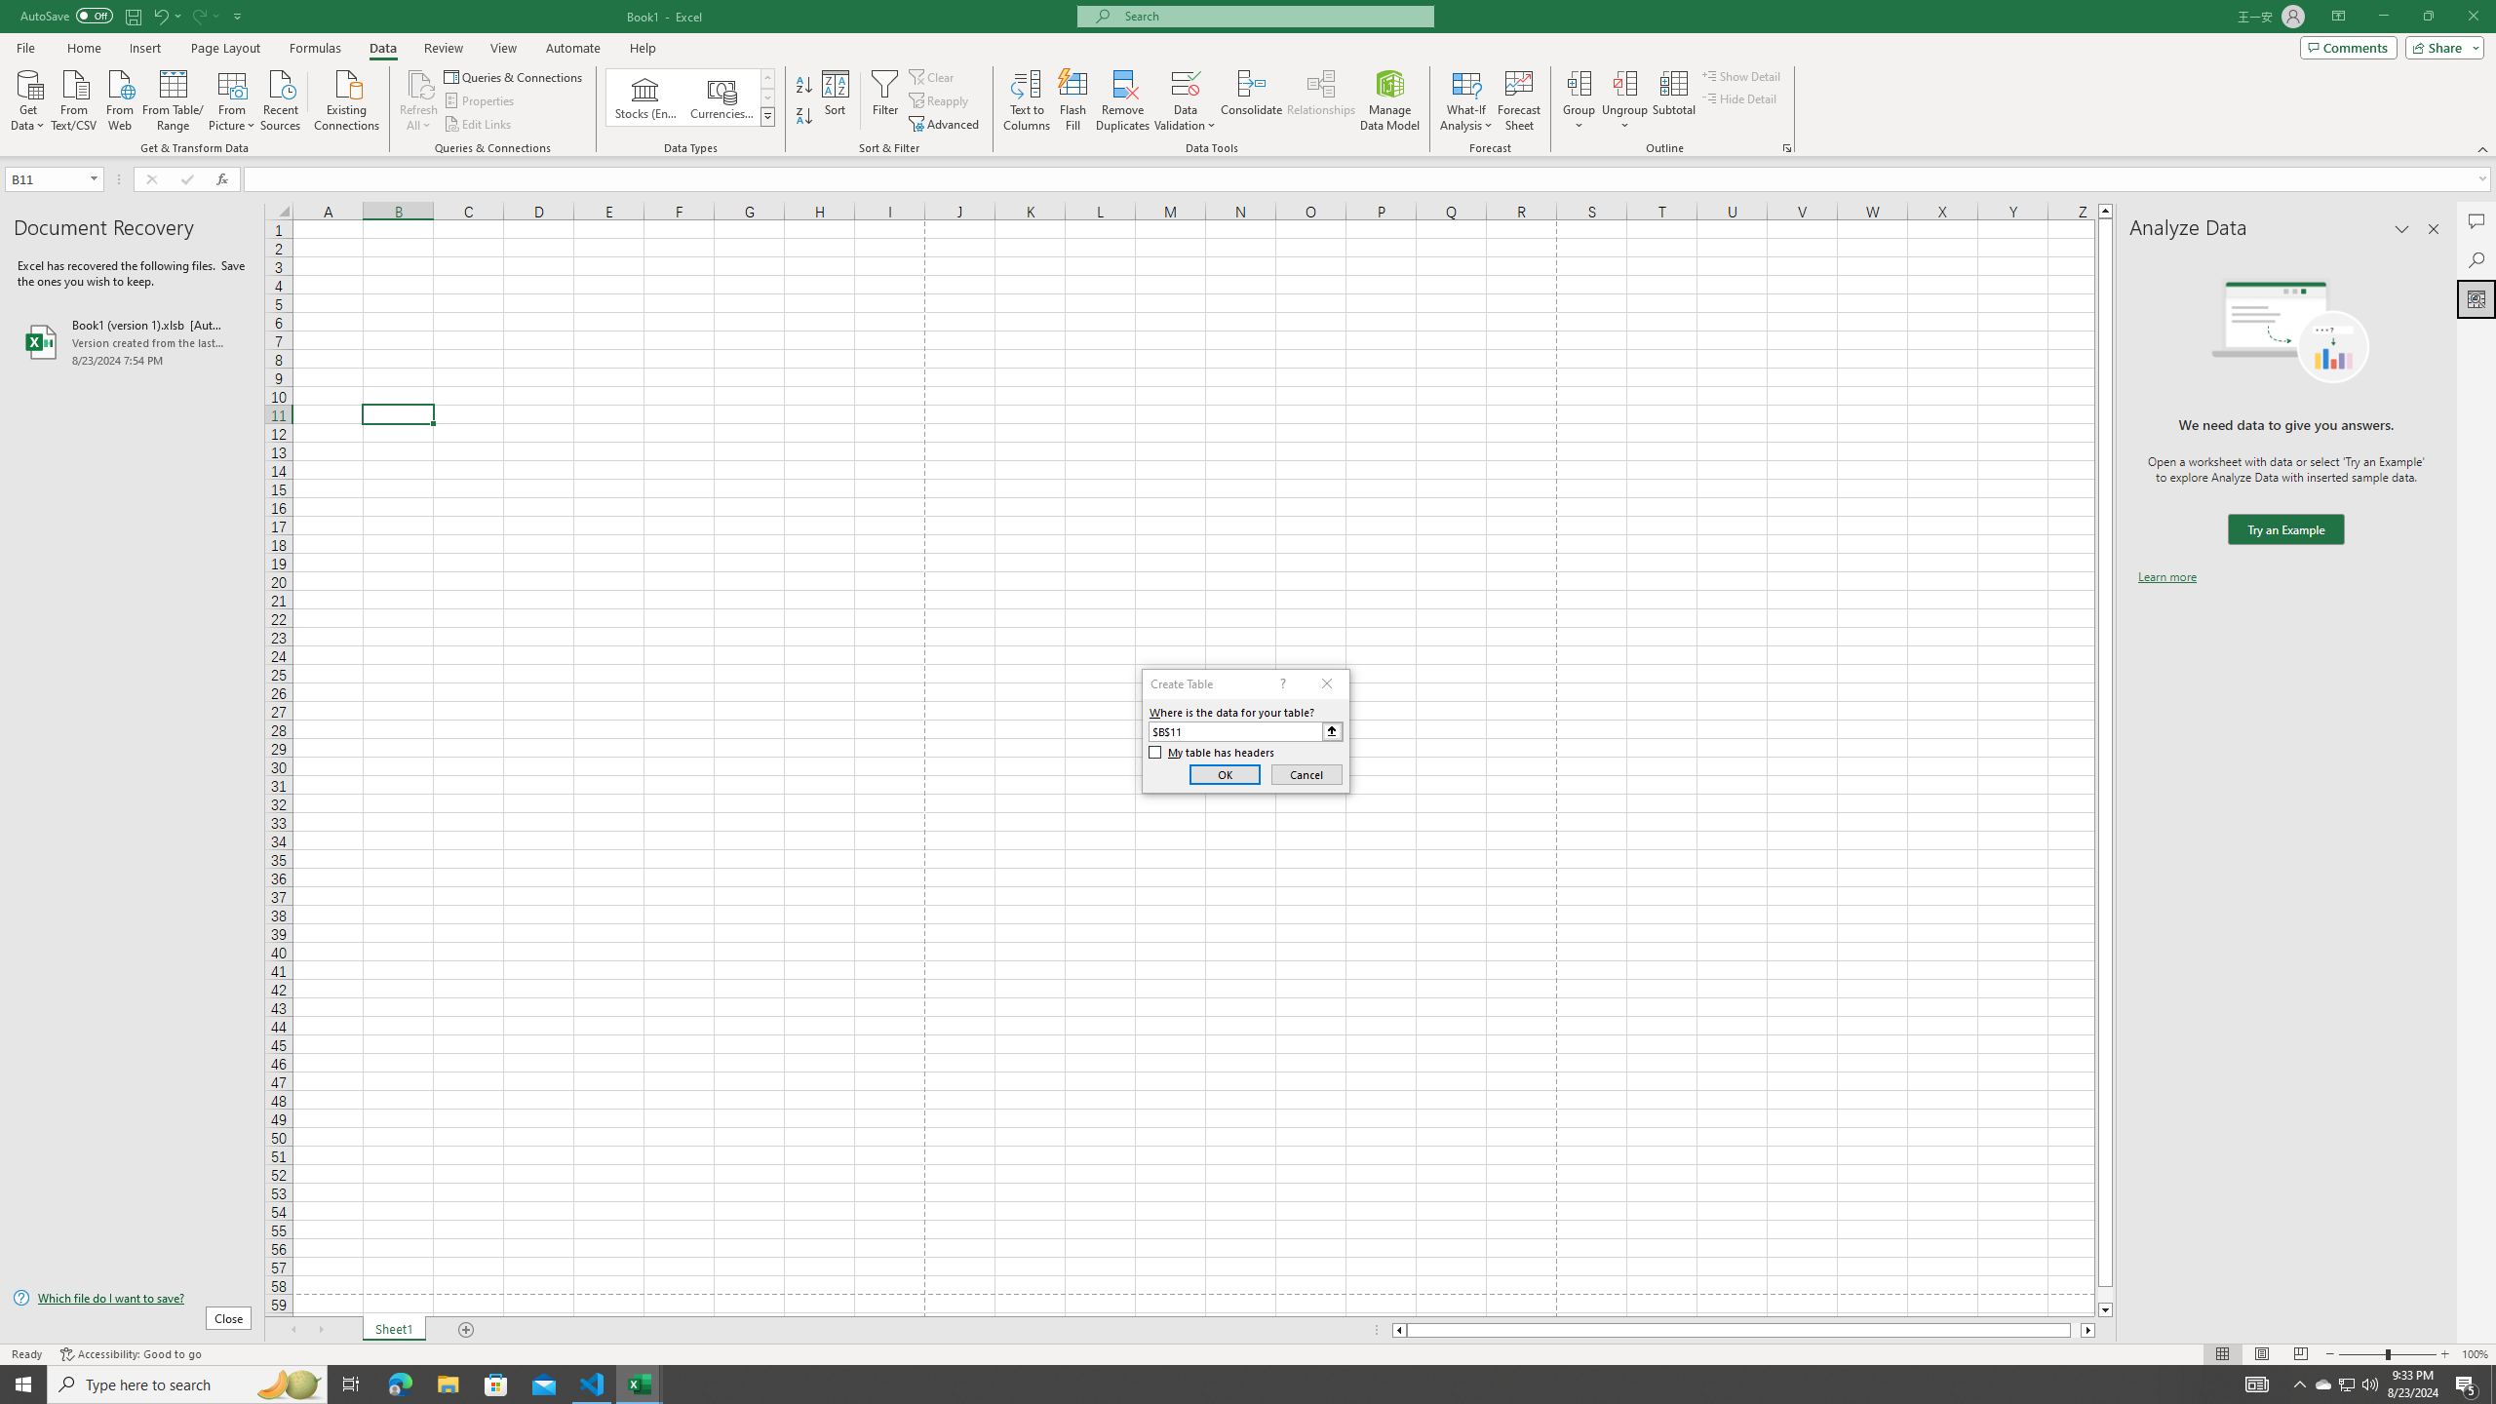 The width and height of the screenshot is (2496, 1404). Describe the element at coordinates (690, 97) in the screenshot. I see `AutomationID: ConvertToLinkedEntity` at that location.